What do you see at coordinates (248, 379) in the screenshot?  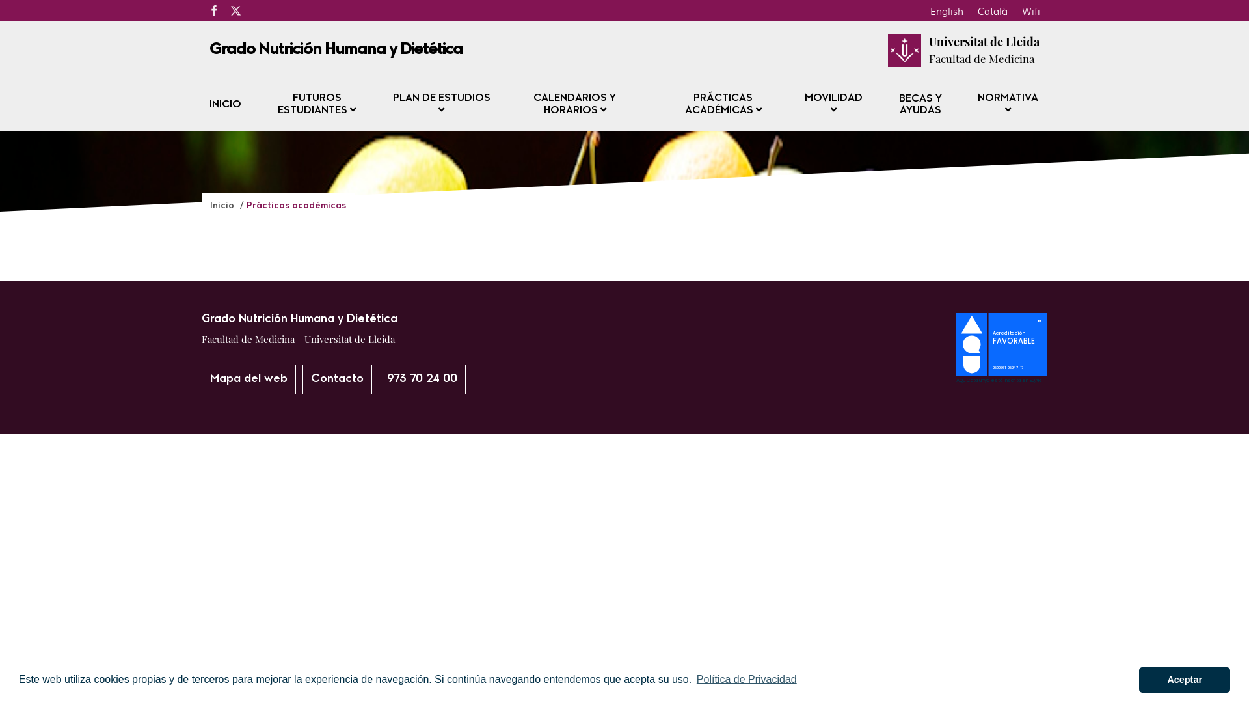 I see `Mapa del web` at bounding box center [248, 379].